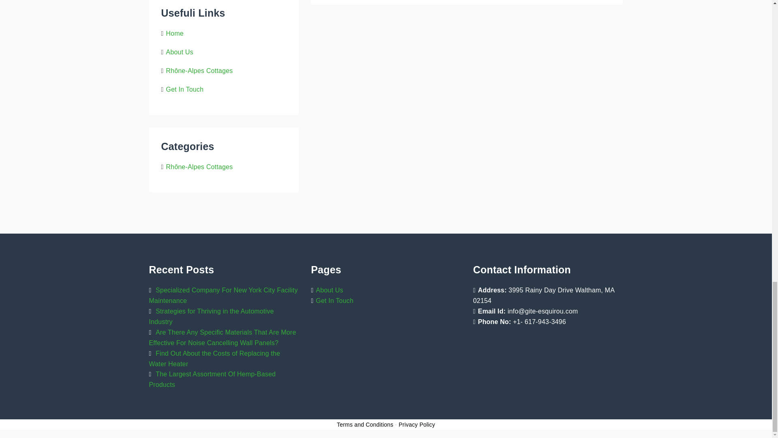  What do you see at coordinates (185, 89) in the screenshot?
I see `Get In Touch` at bounding box center [185, 89].